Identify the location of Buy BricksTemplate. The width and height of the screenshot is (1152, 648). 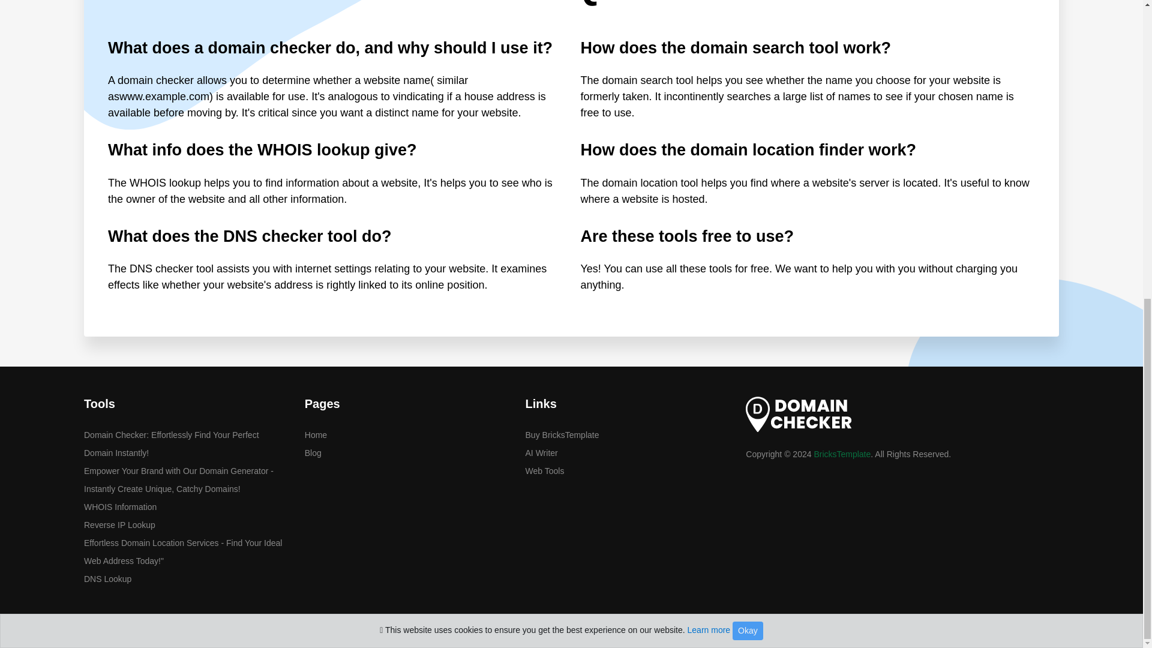
(626, 434).